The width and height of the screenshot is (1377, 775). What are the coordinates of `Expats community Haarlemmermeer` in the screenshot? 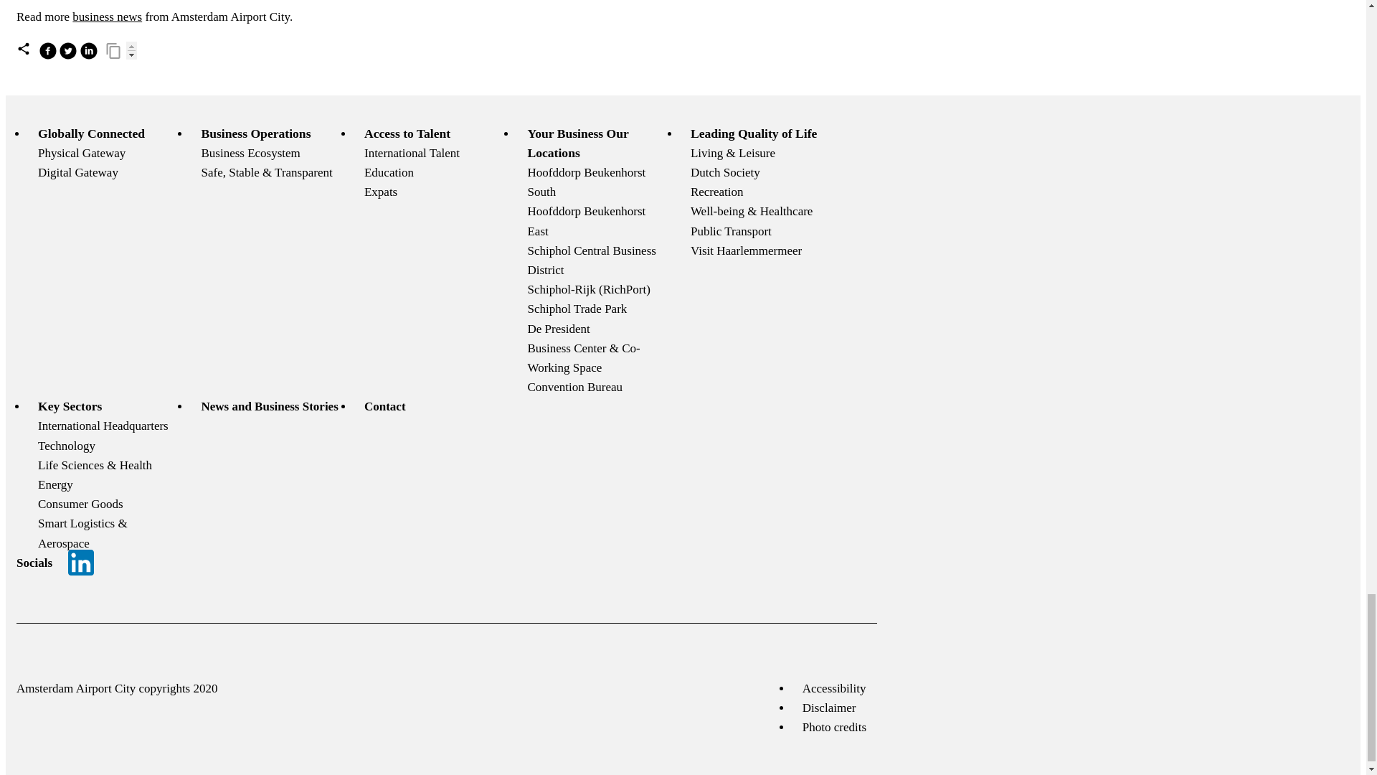 It's located at (381, 192).